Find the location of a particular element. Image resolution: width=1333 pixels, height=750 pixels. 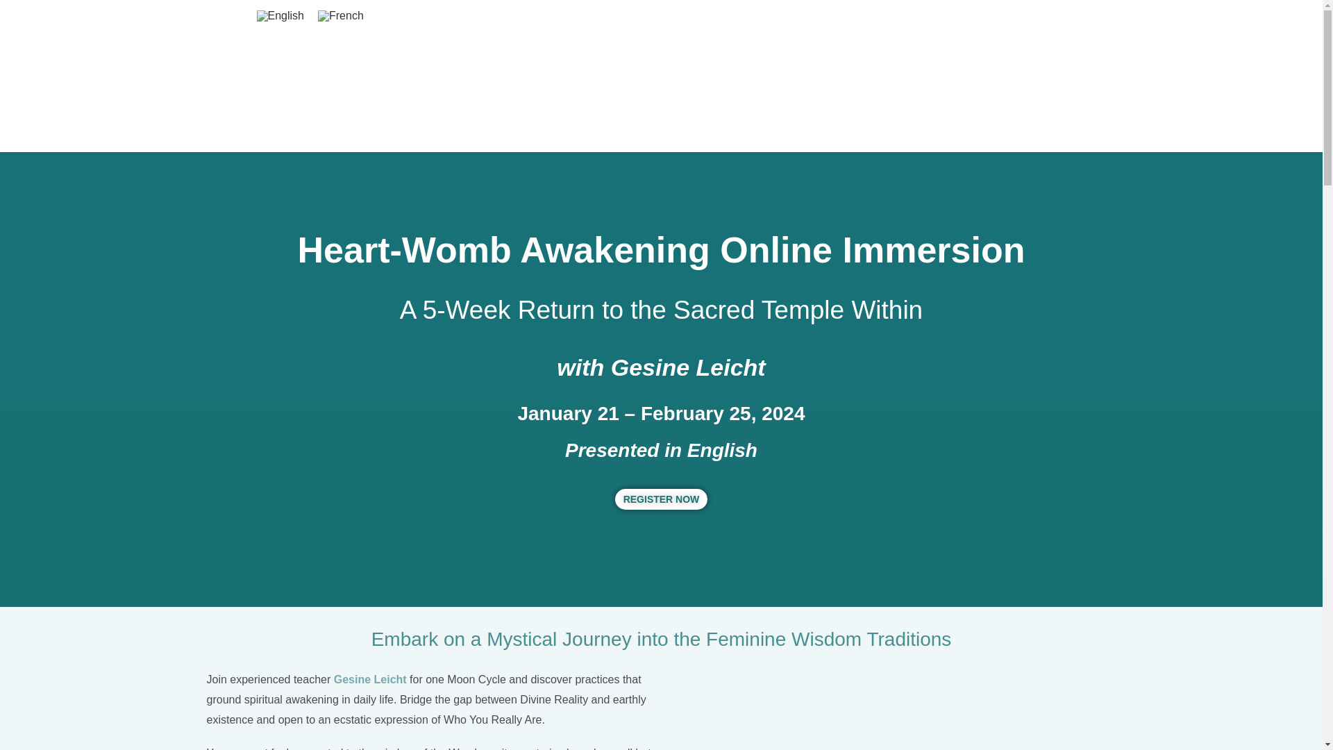

Contact Us is located at coordinates (918, 16).